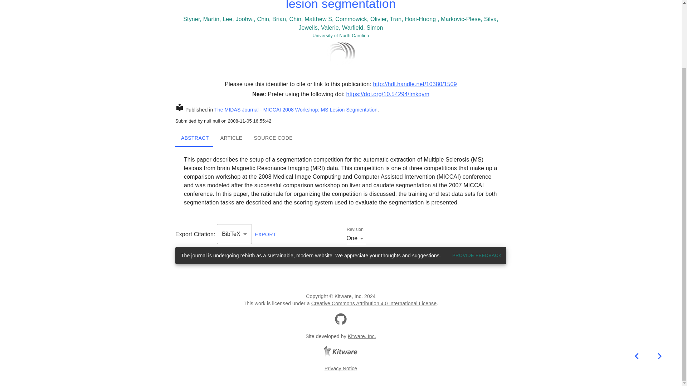  I want to click on - MICCAI 2008 Workshop: MS Lesion Segmentation, so click(477, 256).